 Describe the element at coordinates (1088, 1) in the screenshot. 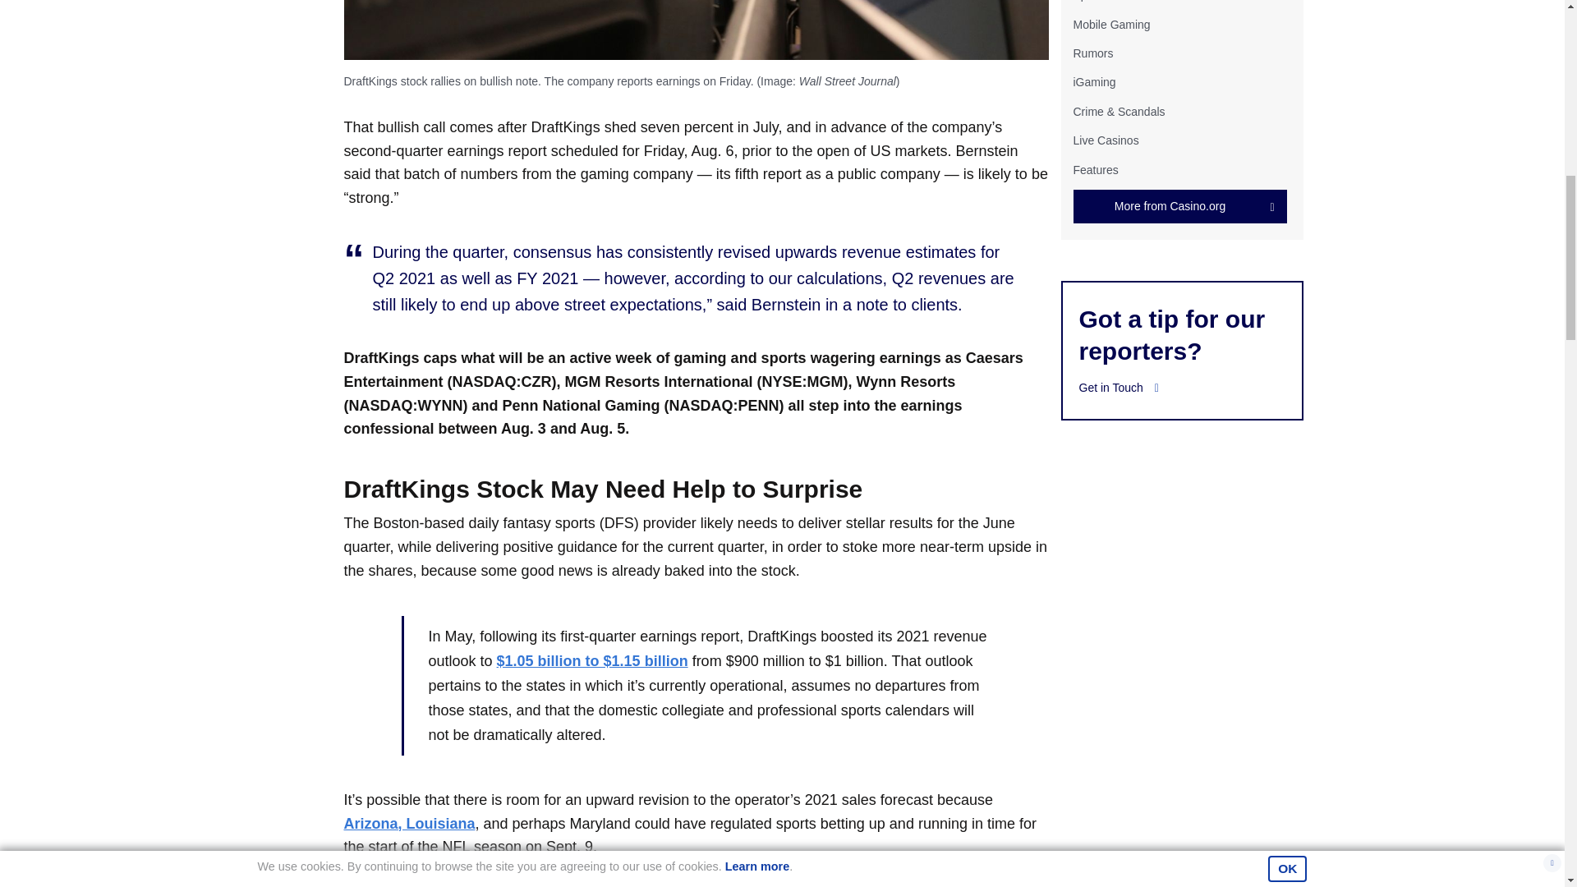

I see `Sports` at that location.